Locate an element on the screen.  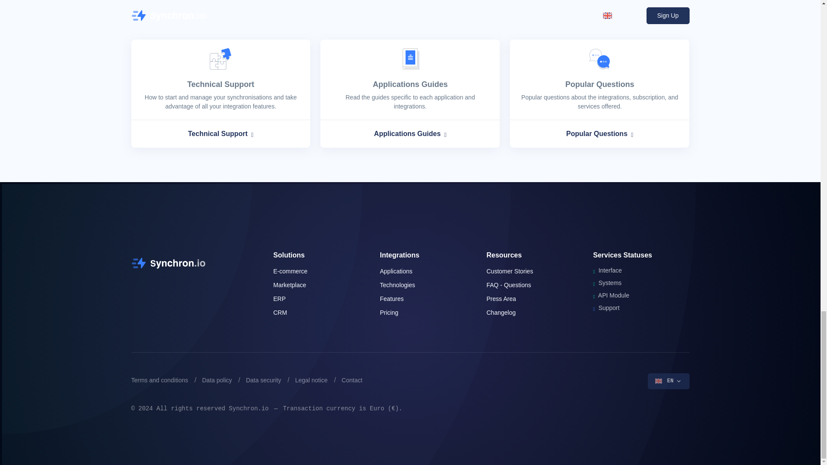
Solutions is located at coordinates (289, 255).